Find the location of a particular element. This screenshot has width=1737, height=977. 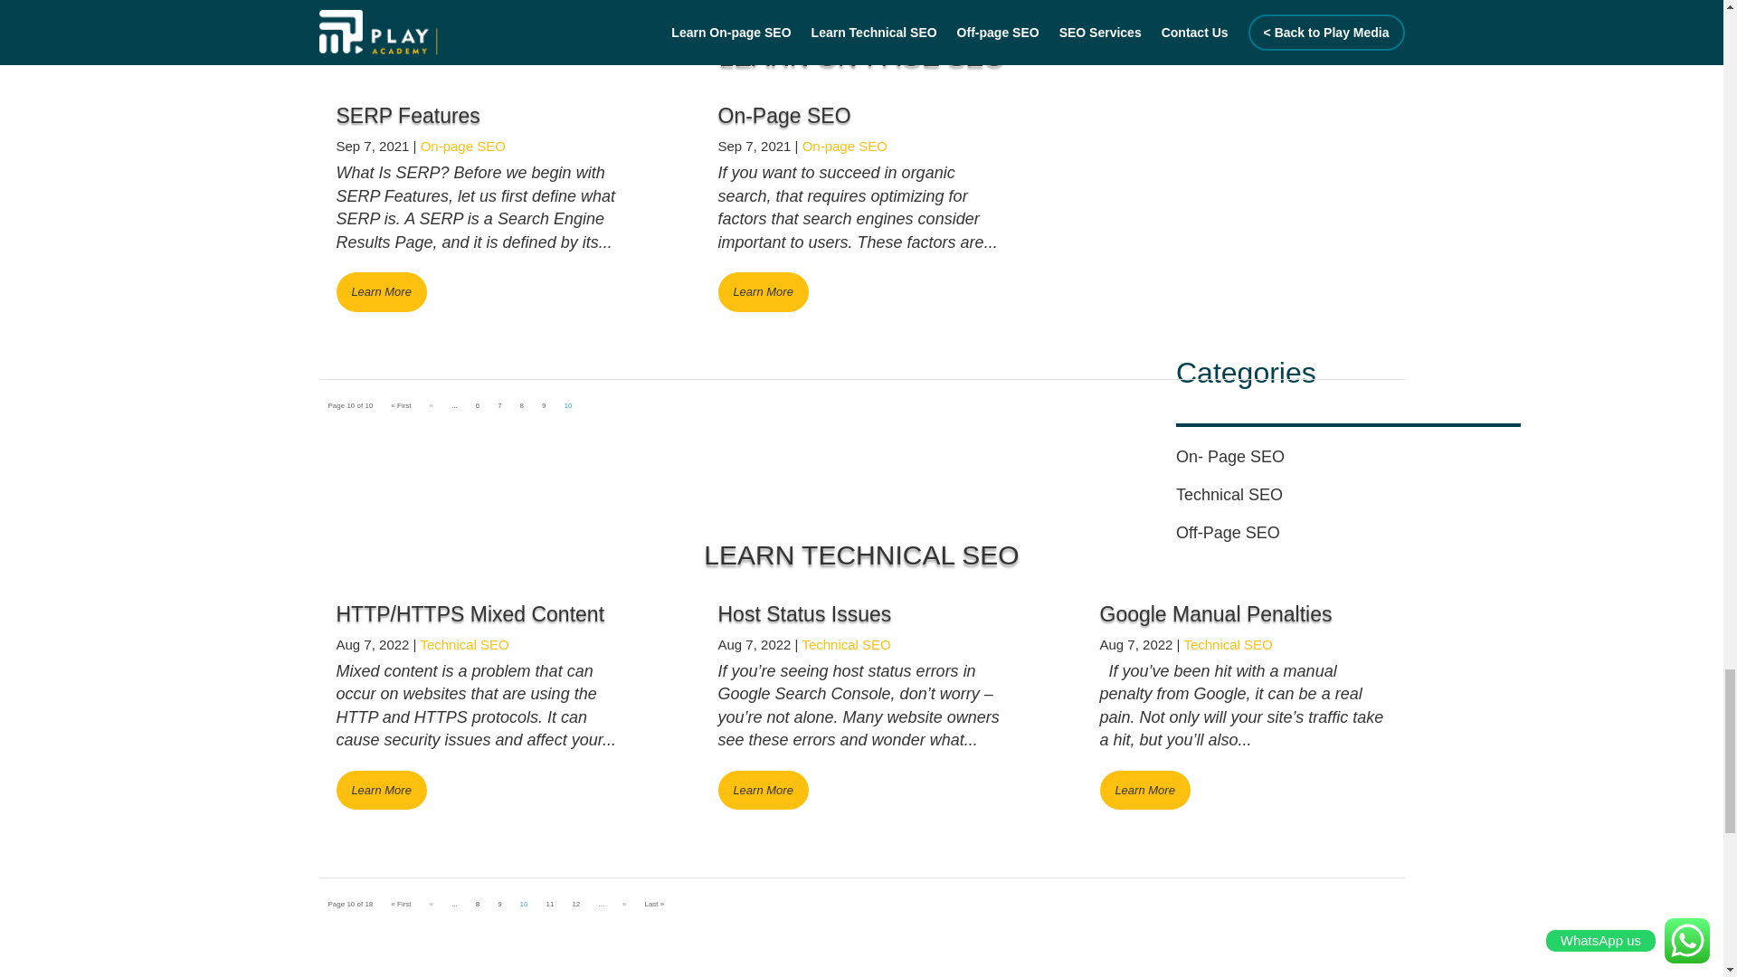

On-page SEO is located at coordinates (462, 146).